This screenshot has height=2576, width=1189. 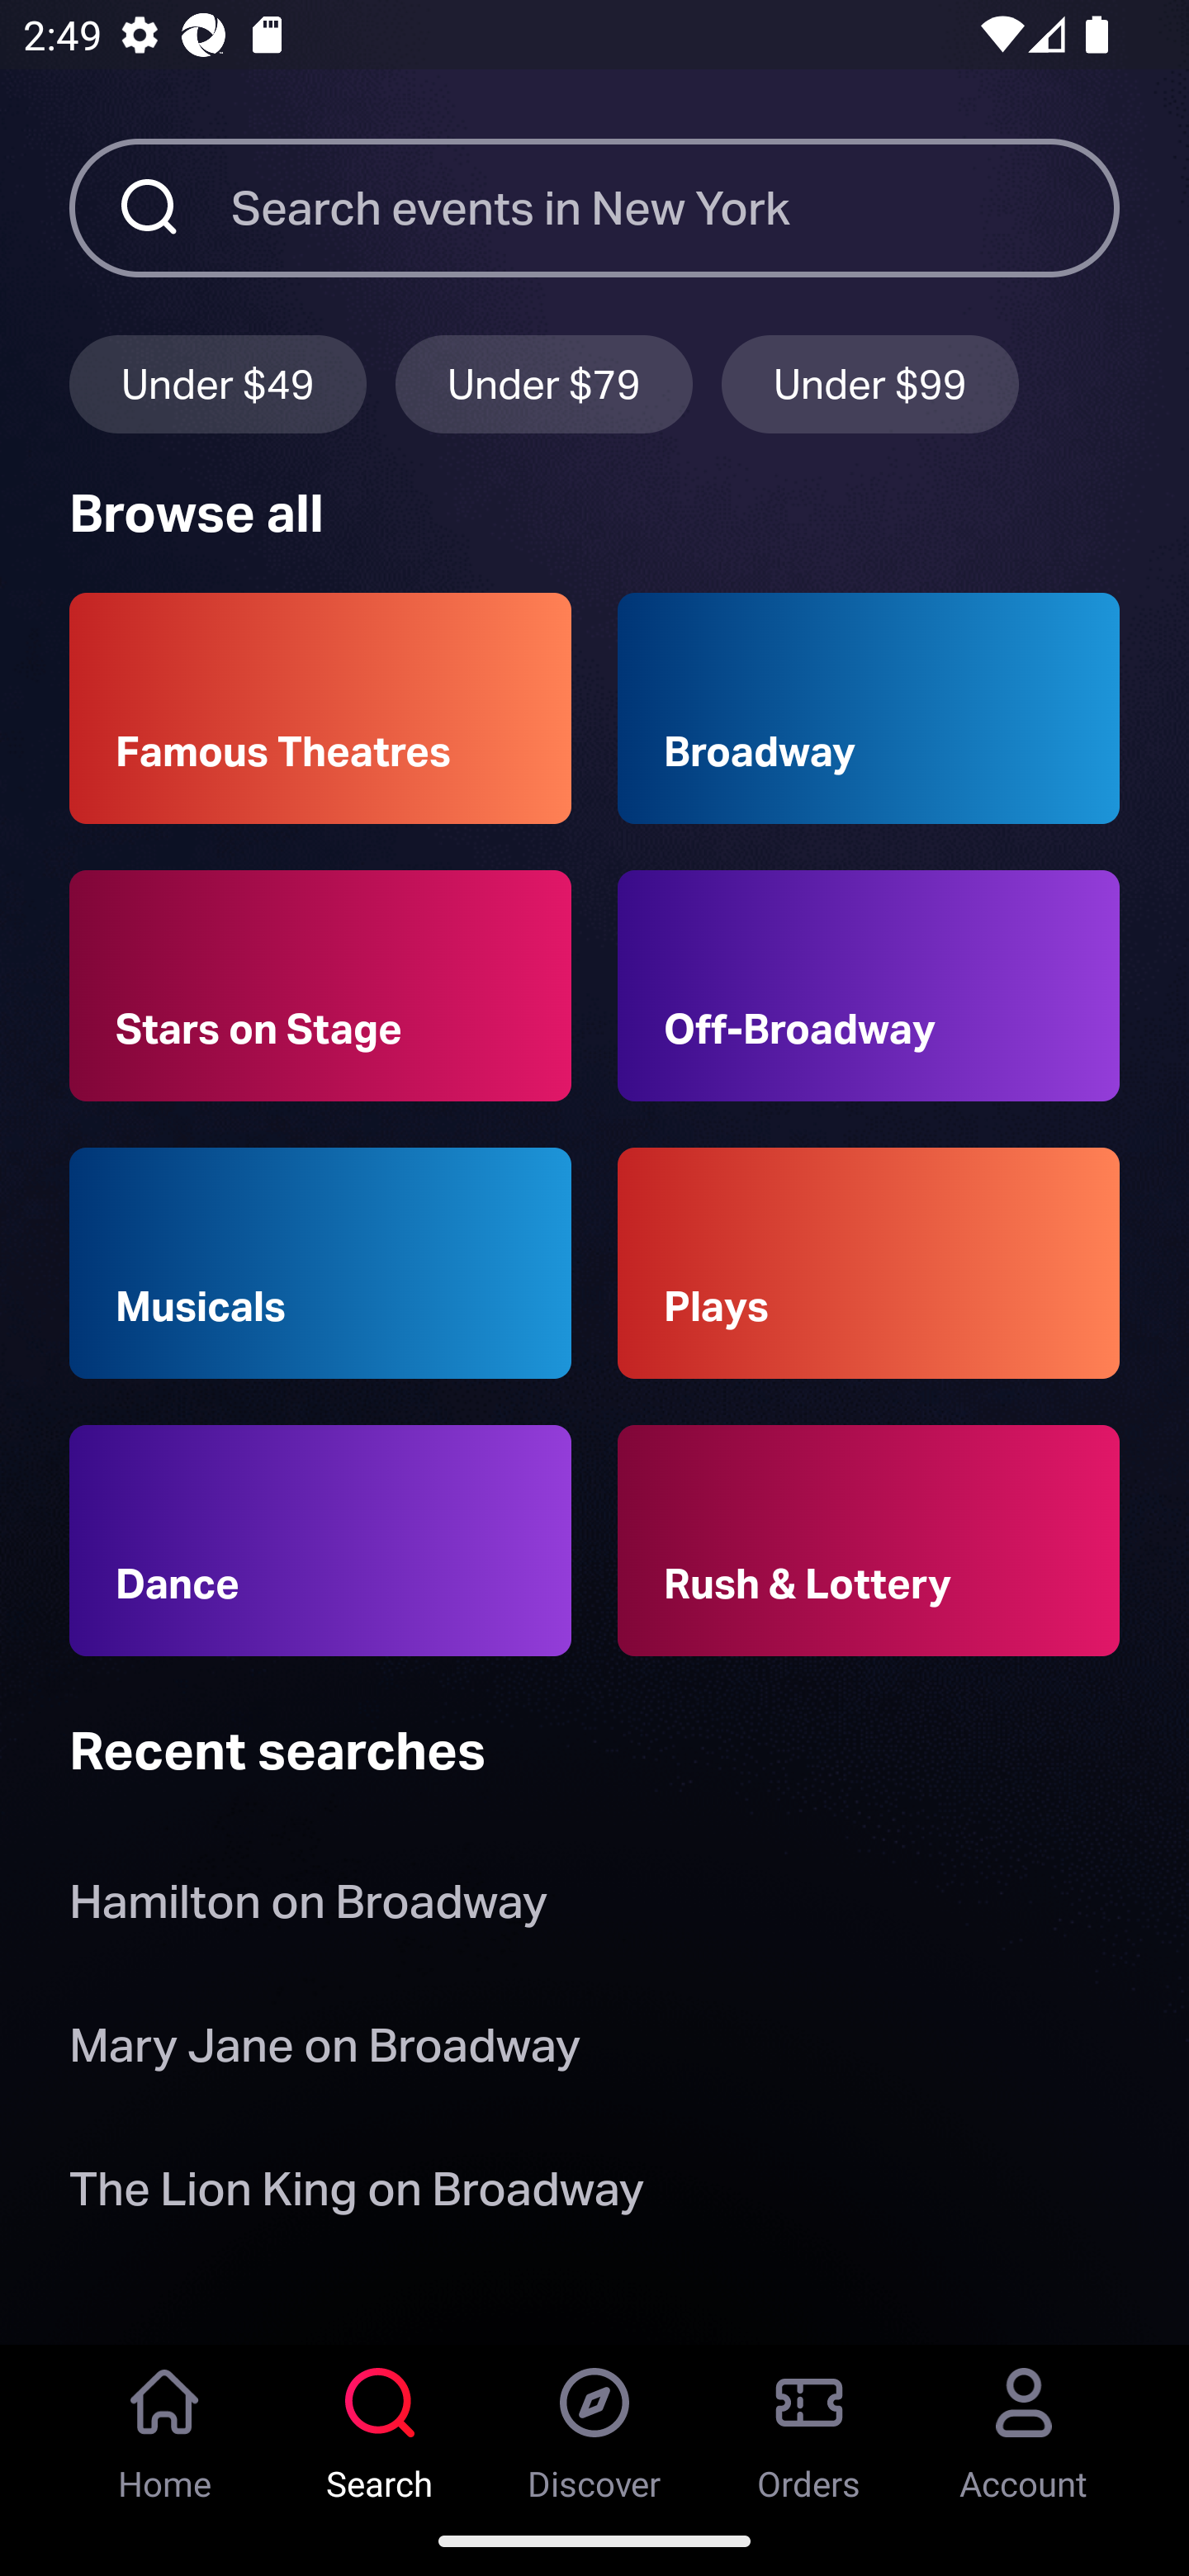 What do you see at coordinates (809, 2425) in the screenshot?
I see `Orders` at bounding box center [809, 2425].